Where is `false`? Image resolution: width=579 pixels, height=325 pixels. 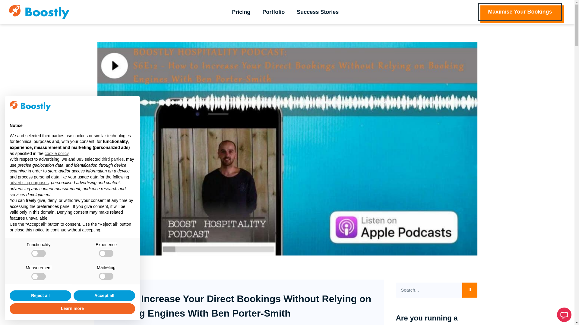 false is located at coordinates (38, 253).